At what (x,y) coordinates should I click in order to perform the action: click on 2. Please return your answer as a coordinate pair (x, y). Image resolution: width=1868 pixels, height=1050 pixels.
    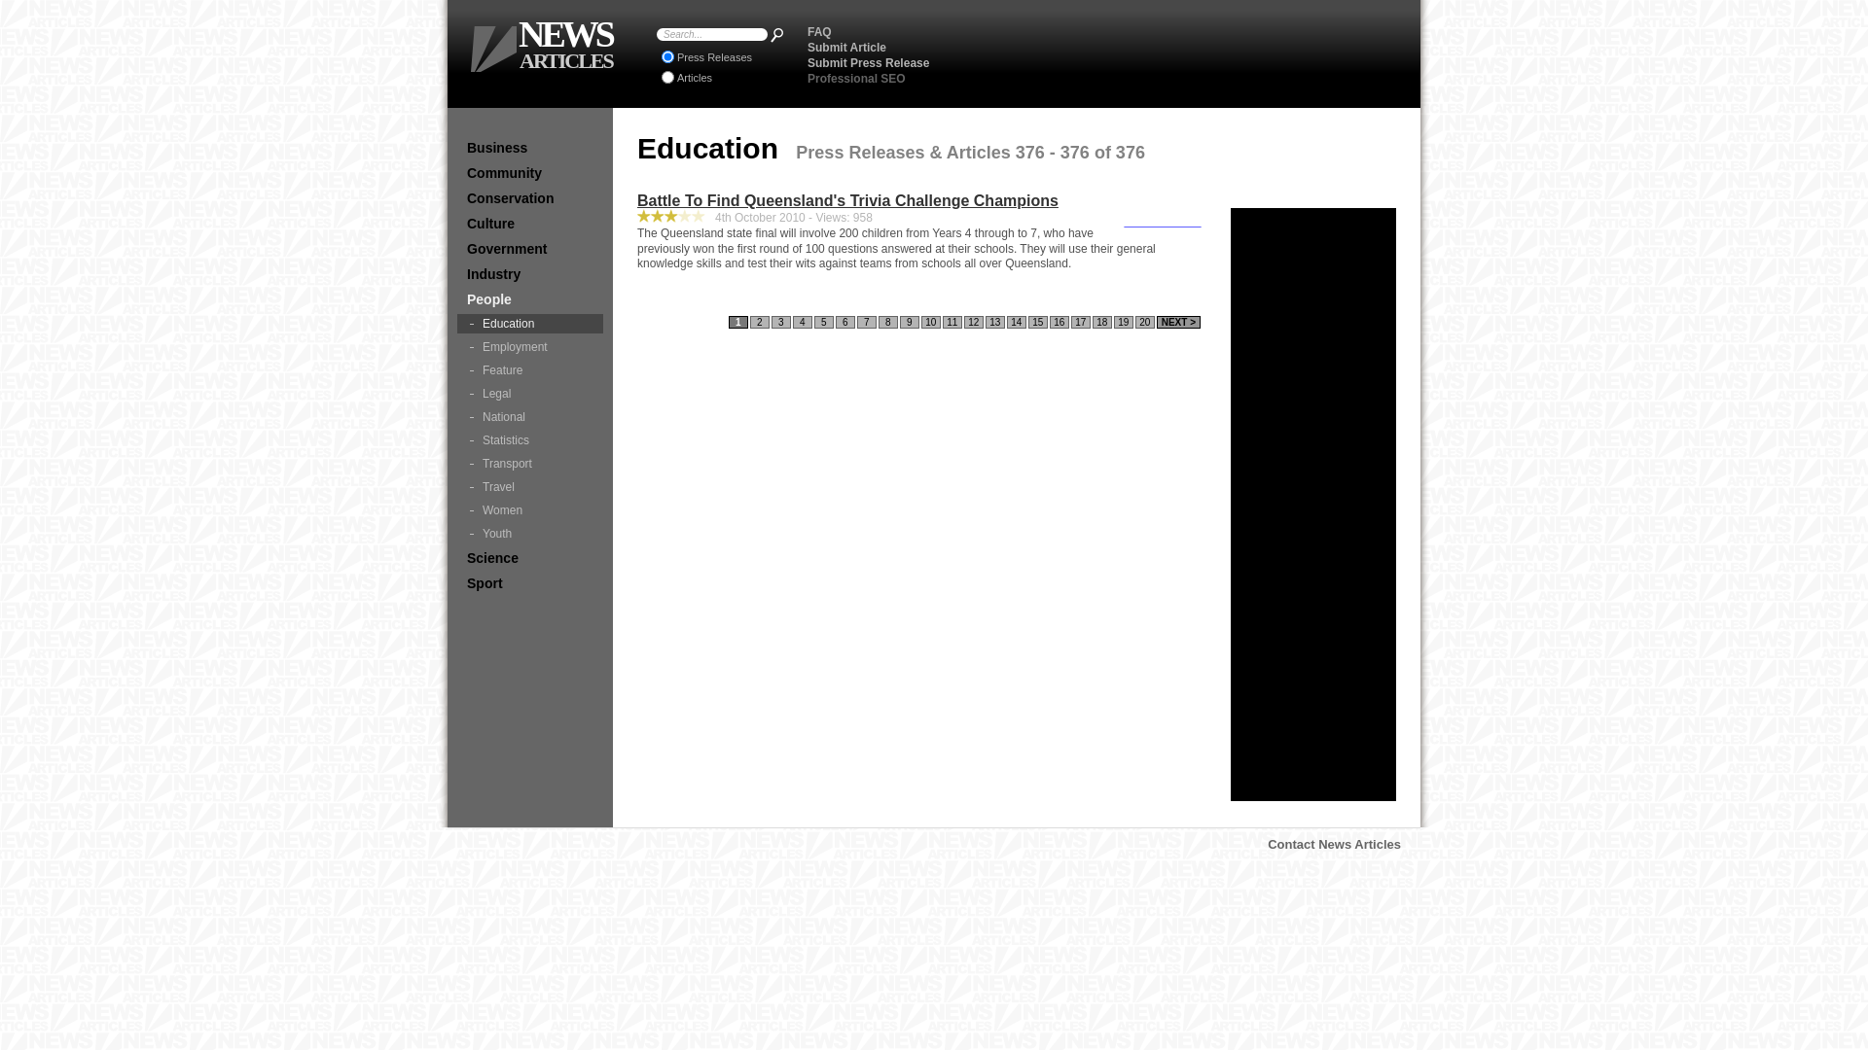
    Looking at the image, I should click on (760, 323).